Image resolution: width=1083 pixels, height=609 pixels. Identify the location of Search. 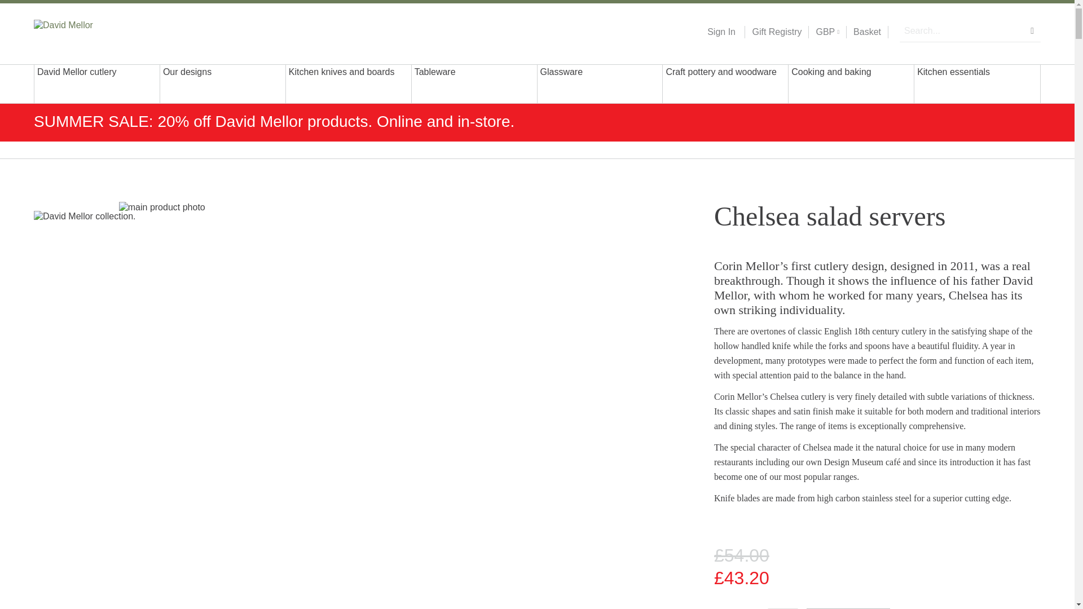
(1032, 30).